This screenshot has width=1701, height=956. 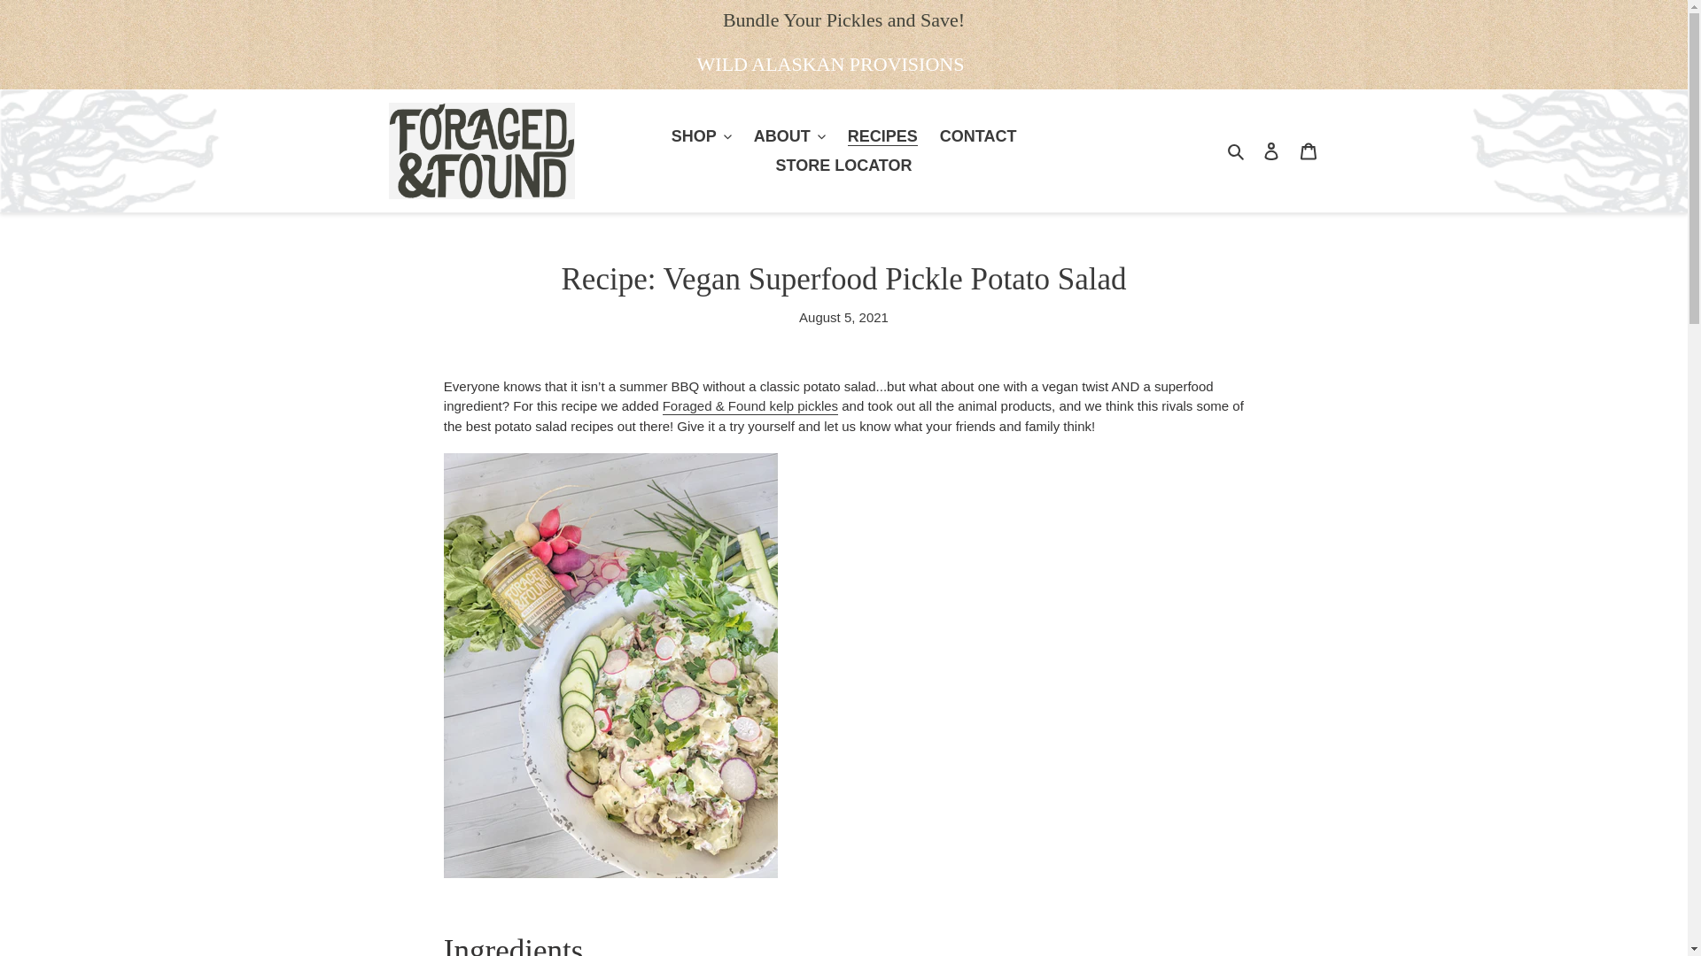 What do you see at coordinates (789, 136) in the screenshot?
I see `ABOUT` at bounding box center [789, 136].